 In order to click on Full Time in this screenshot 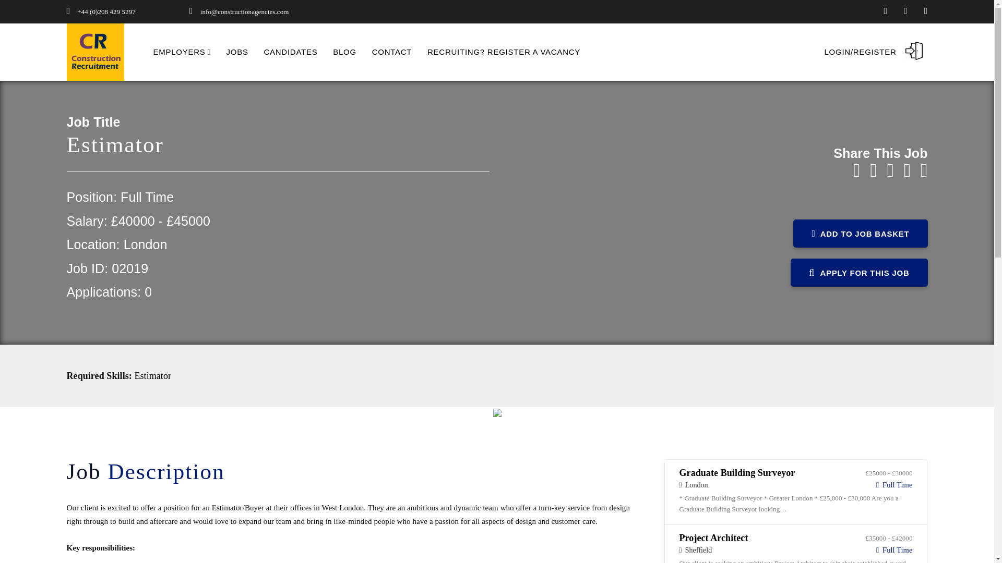, I will do `click(894, 485)`.